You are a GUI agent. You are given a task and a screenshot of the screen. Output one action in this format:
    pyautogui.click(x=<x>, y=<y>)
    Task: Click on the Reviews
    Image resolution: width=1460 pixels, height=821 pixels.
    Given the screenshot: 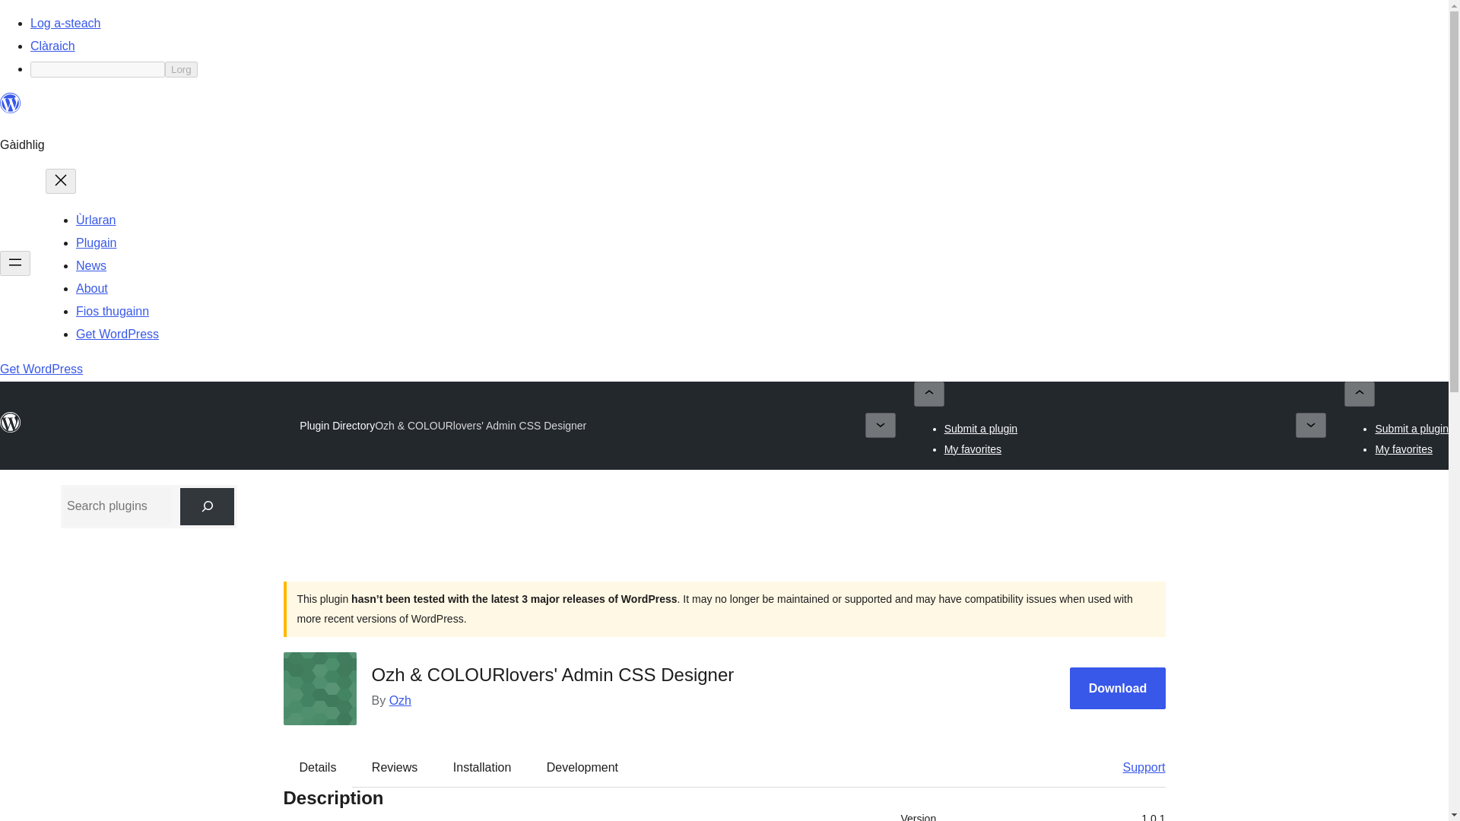 What is the action you would take?
    pyautogui.click(x=394, y=767)
    